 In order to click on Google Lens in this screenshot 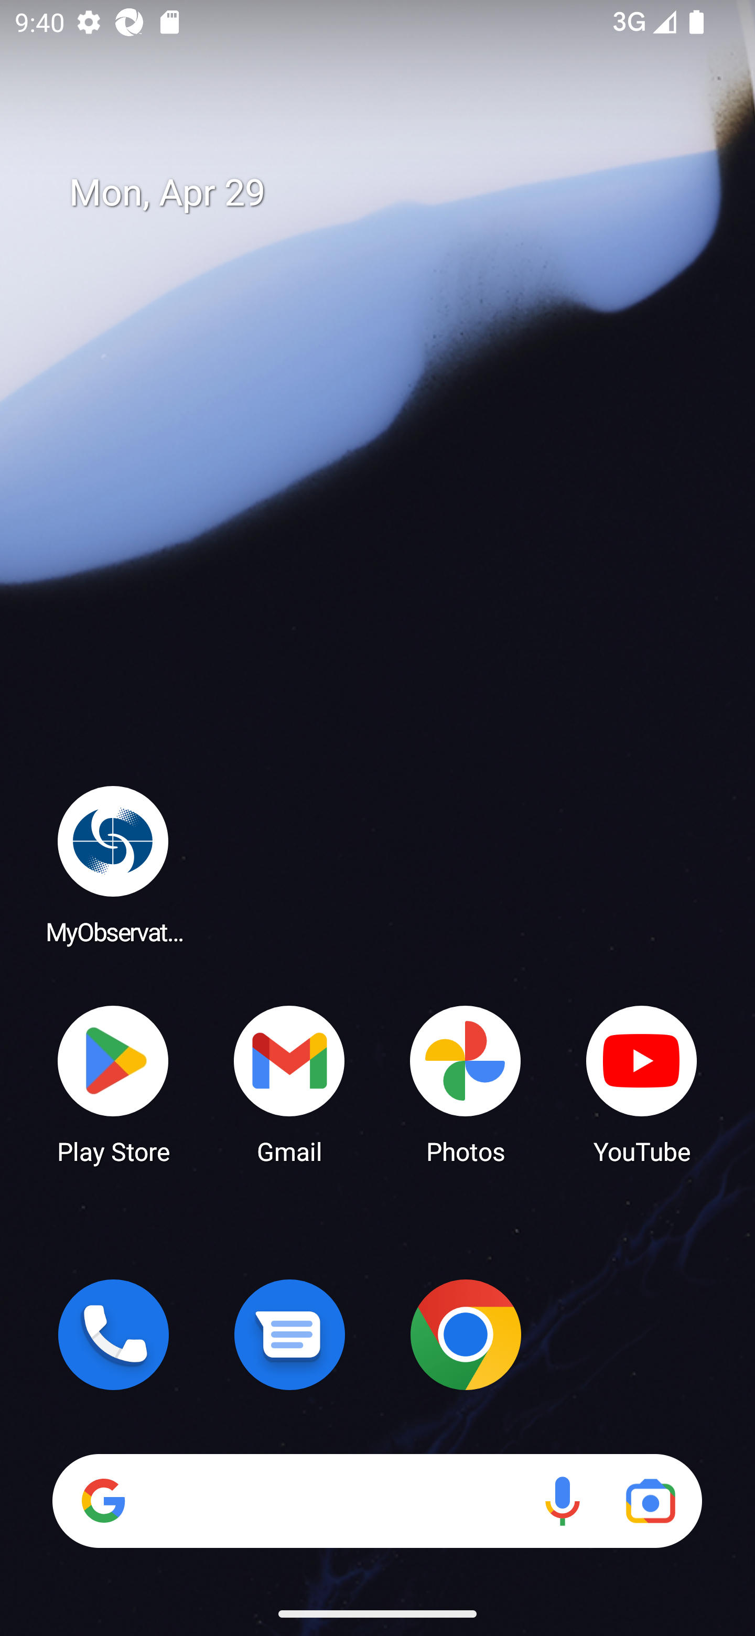, I will do `click(650, 1501)`.